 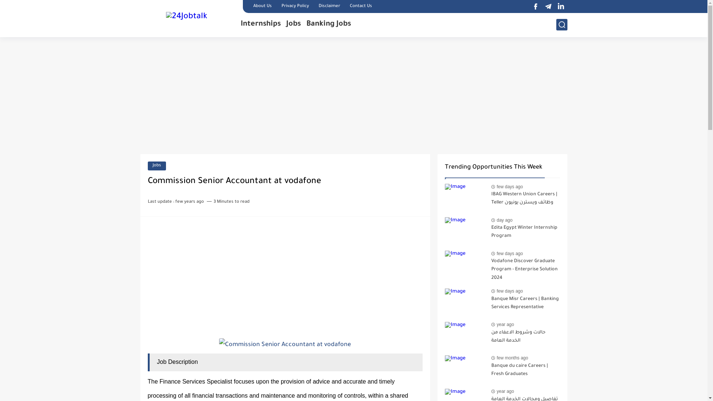 I want to click on year ago, so click(x=506, y=391).